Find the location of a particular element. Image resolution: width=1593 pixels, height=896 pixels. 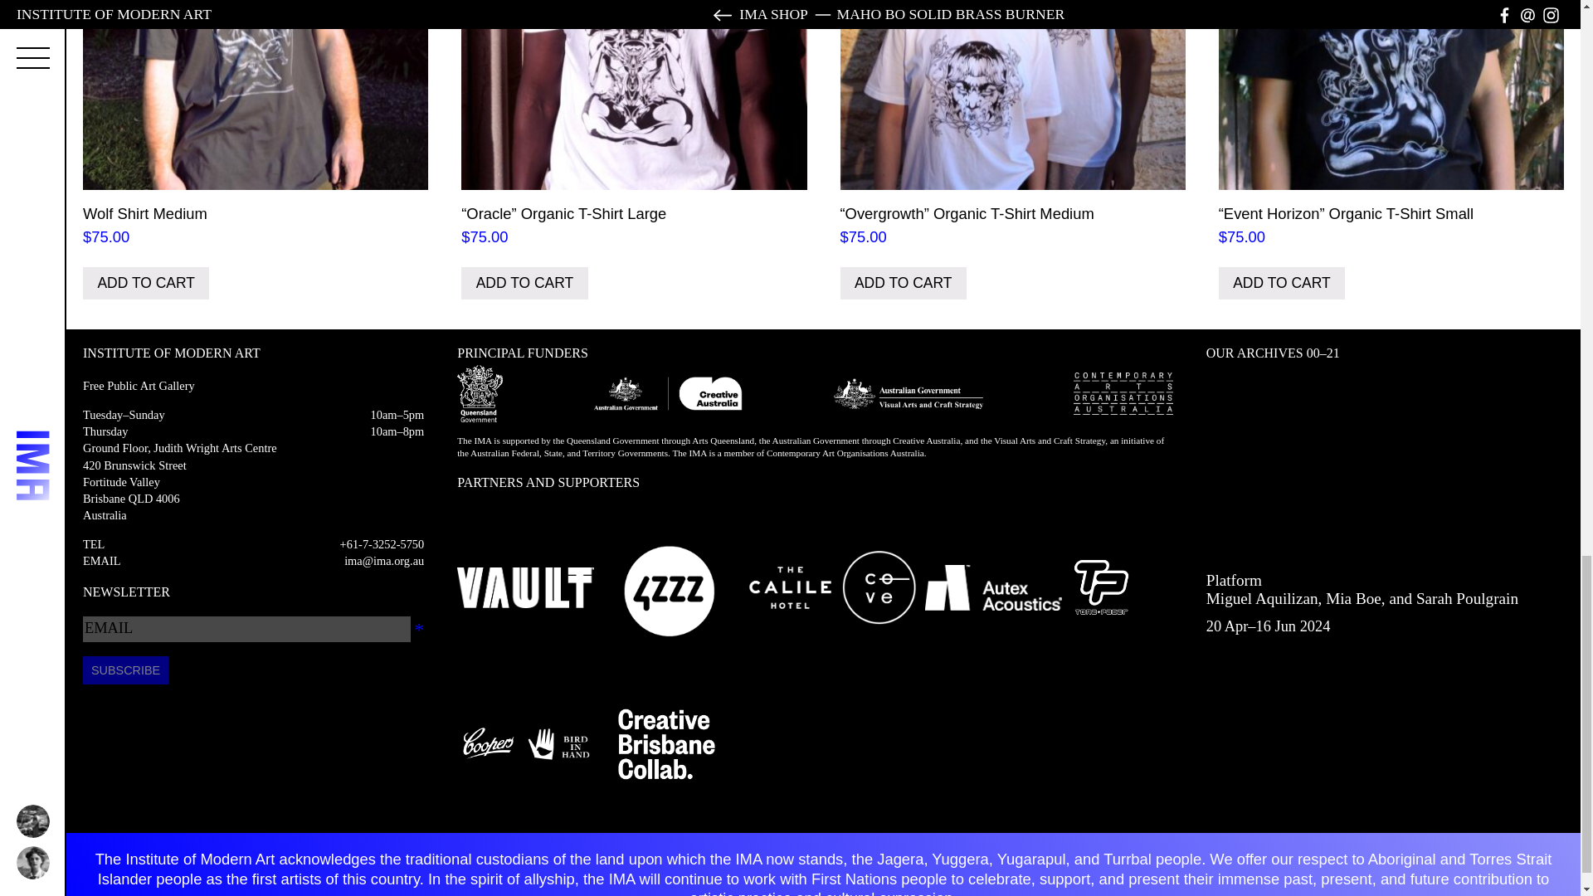

Subscribe is located at coordinates (125, 670).